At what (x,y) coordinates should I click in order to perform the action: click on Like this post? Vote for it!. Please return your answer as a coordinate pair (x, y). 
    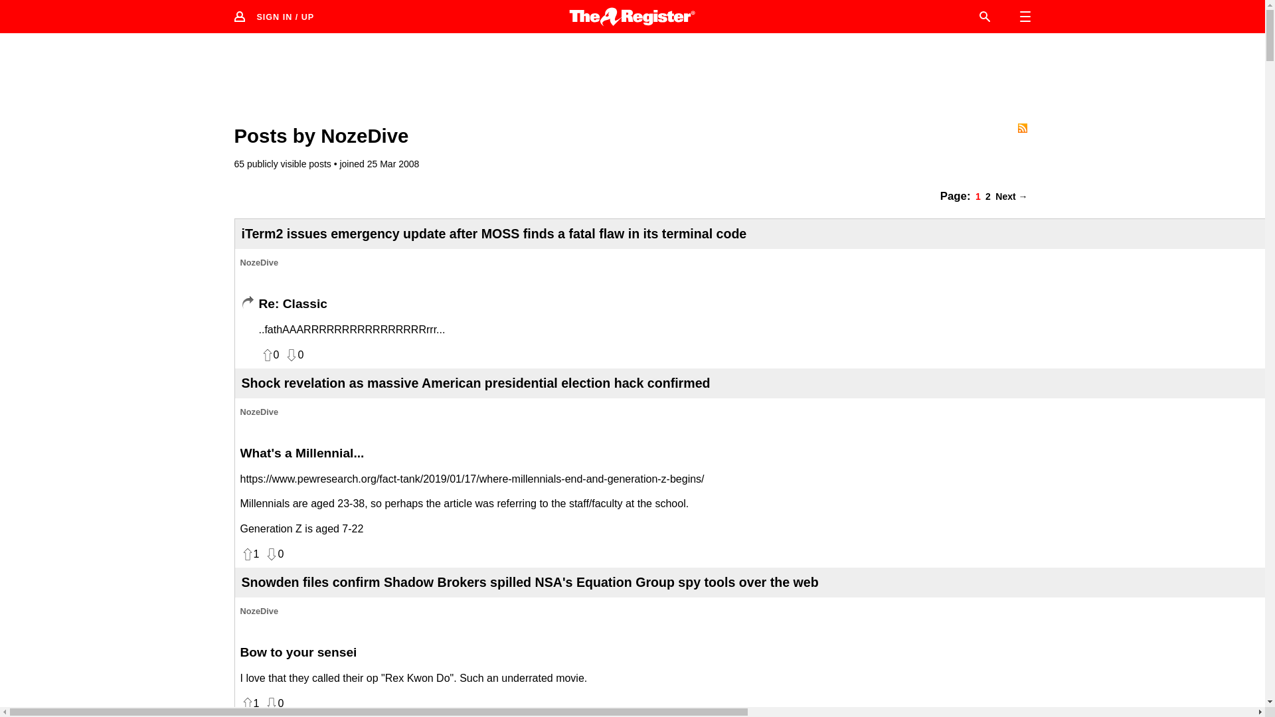
    Looking at the image, I should click on (270, 355).